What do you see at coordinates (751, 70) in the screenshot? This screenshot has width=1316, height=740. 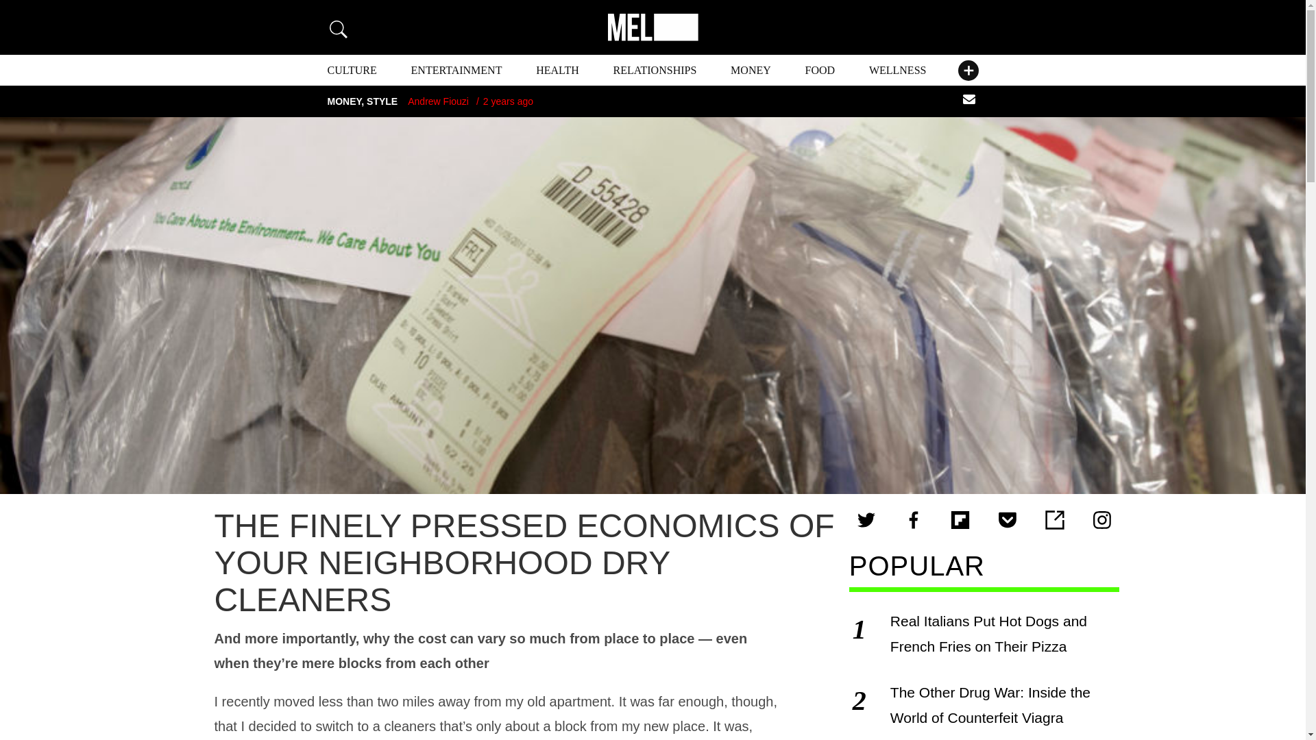 I see `MONEY` at bounding box center [751, 70].